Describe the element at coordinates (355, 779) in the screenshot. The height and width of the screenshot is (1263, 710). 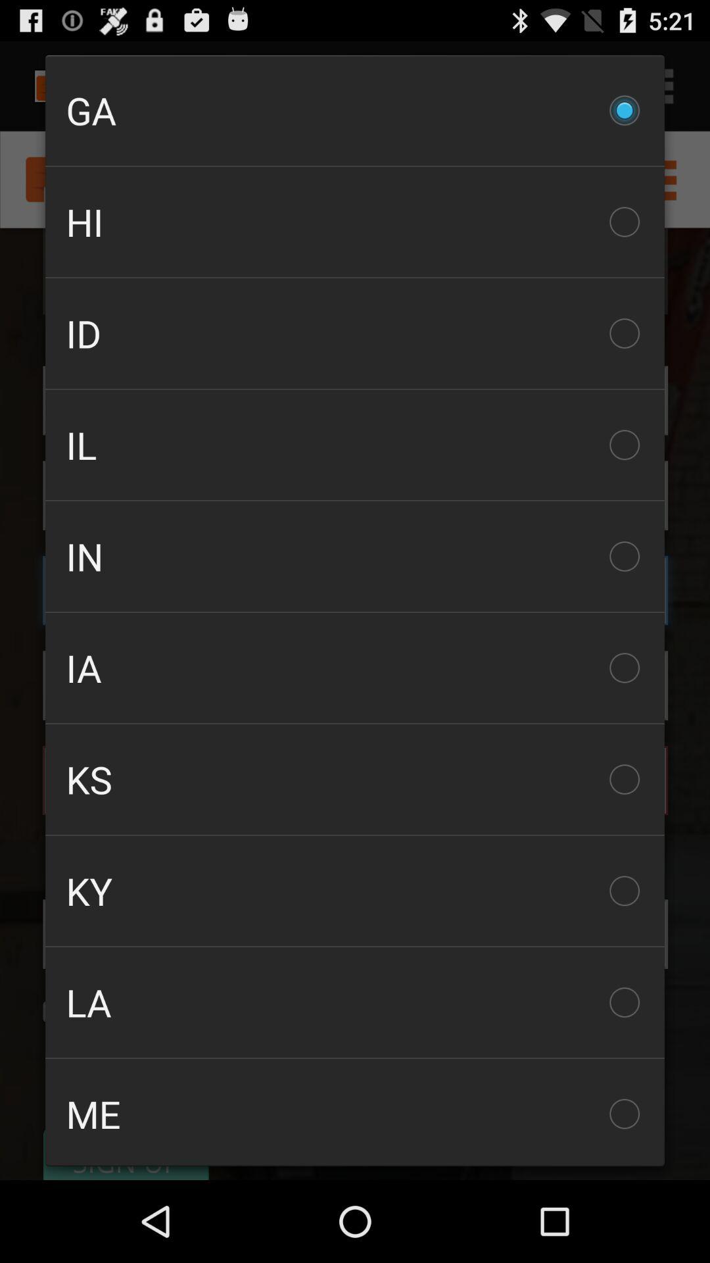
I see `turn off the ks` at that location.